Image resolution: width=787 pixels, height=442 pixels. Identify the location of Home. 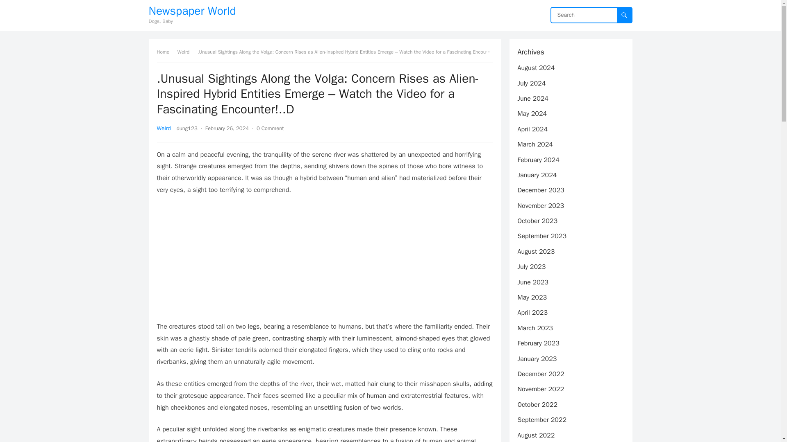
(166, 52).